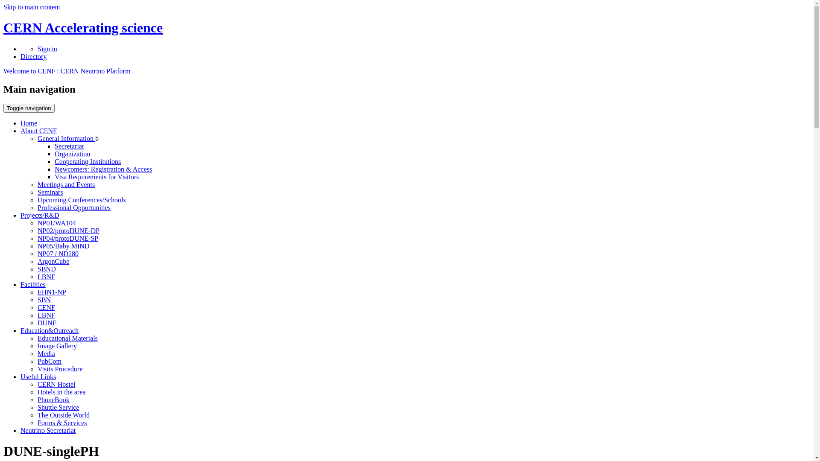  I want to click on ArgonCube, so click(53, 261).